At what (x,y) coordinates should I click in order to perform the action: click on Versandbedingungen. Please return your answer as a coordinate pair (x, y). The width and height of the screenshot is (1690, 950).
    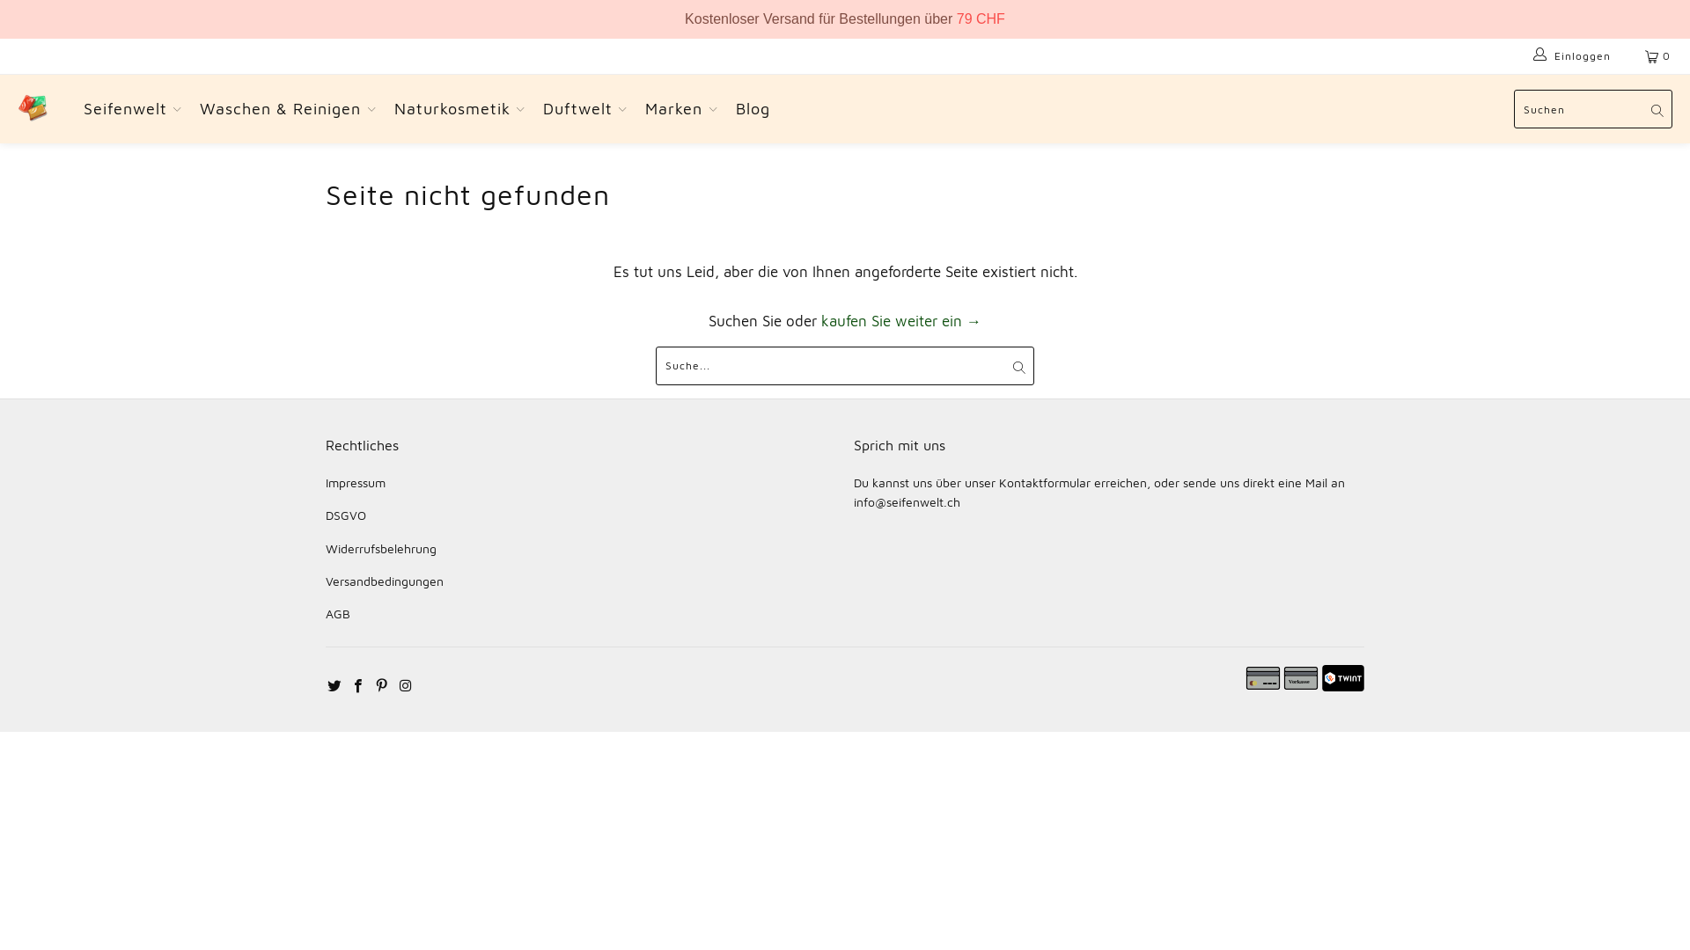
    Looking at the image, I should click on (385, 581).